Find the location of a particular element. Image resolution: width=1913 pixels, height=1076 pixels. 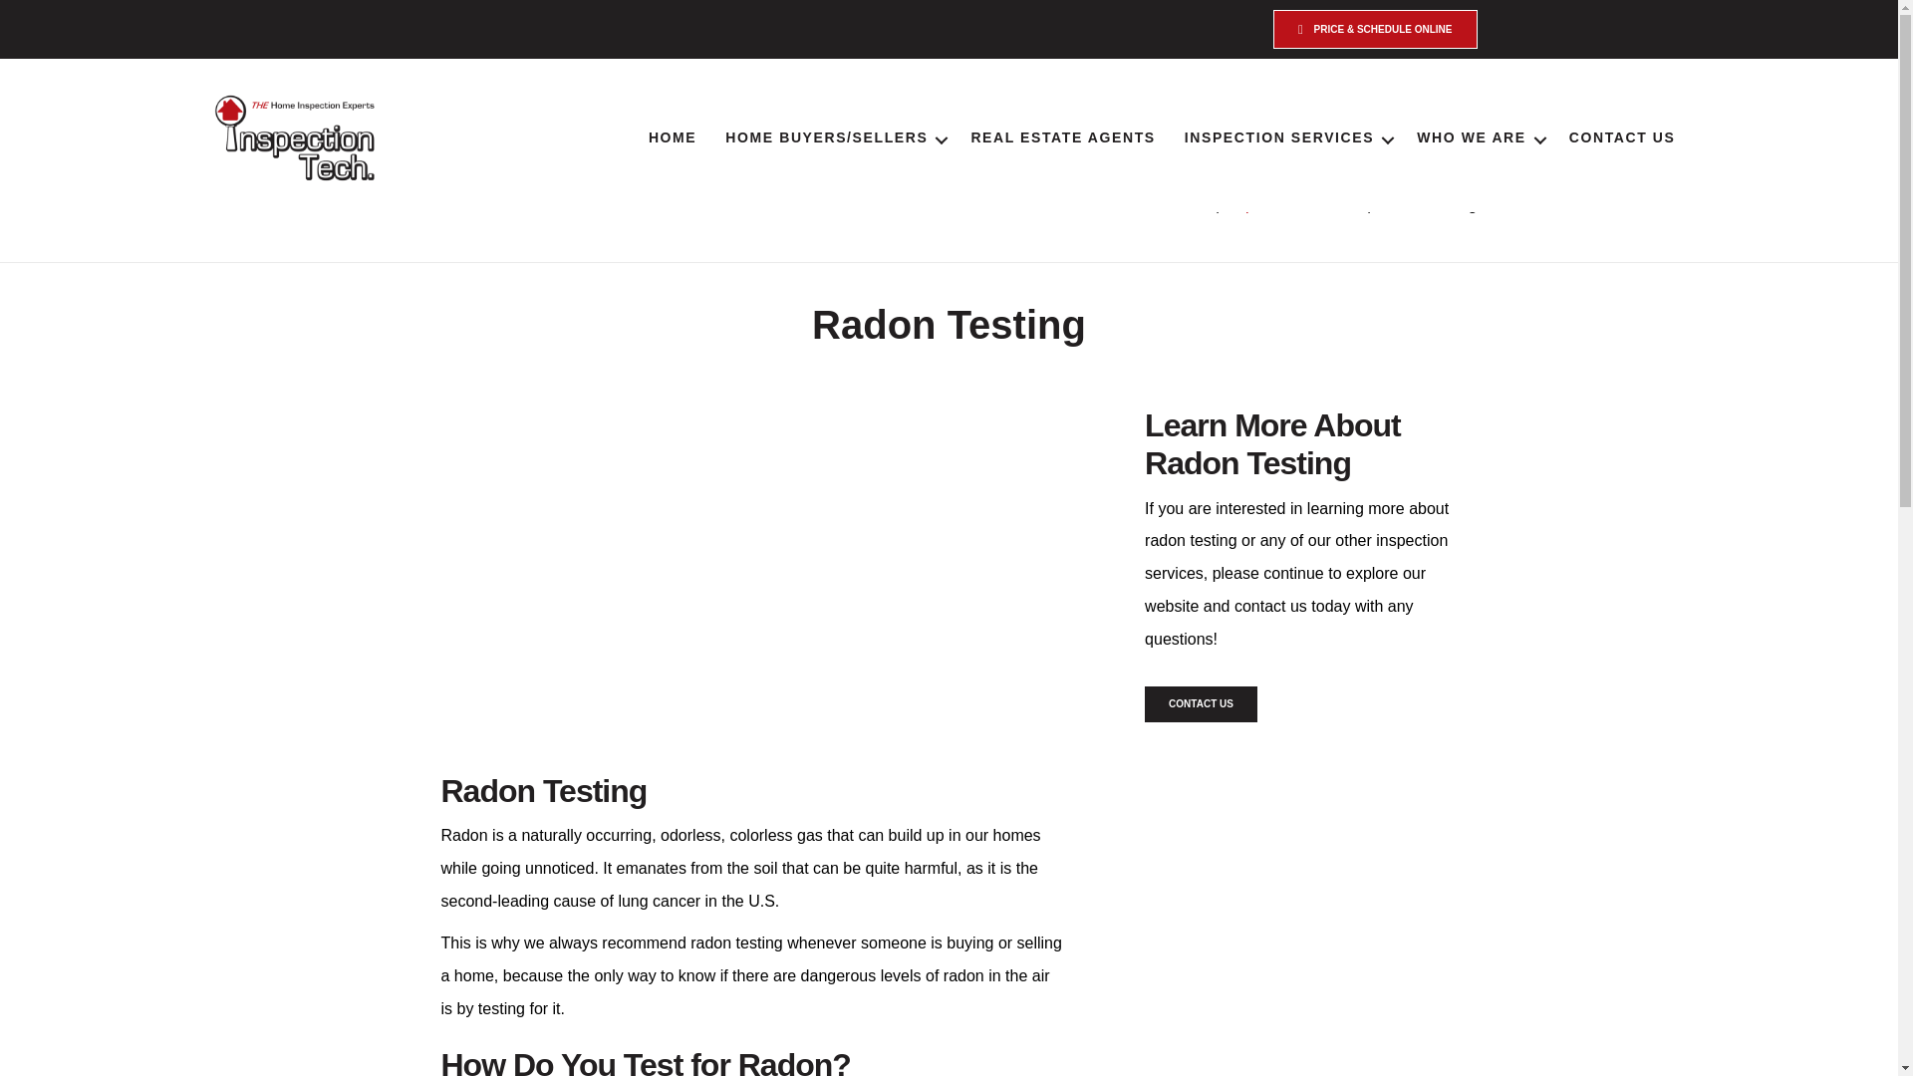

Home is located at coordinates (1190, 205).